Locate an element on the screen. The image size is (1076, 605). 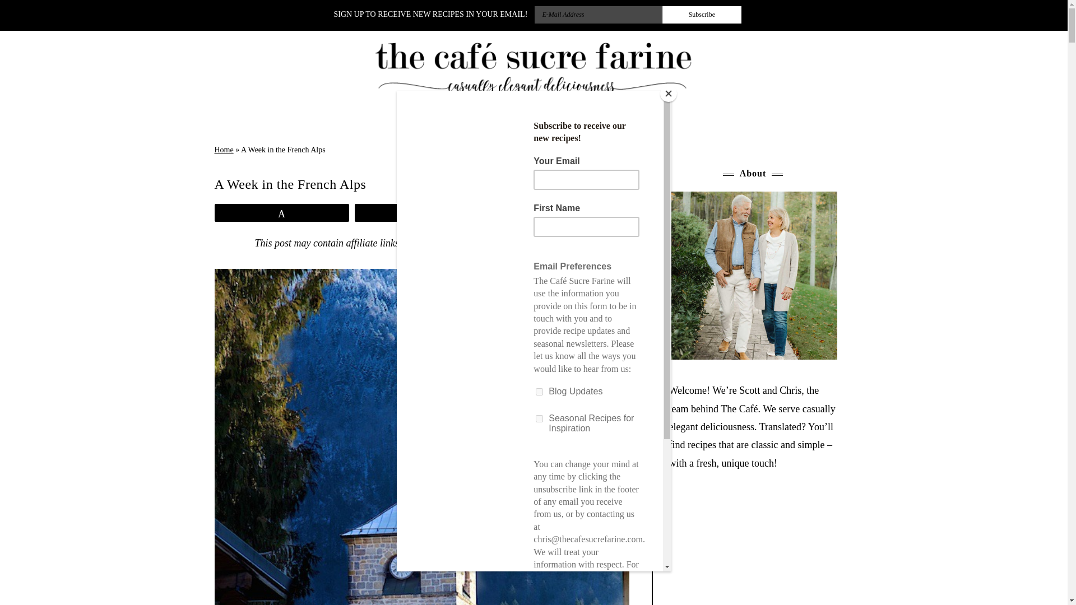
Subscribe is located at coordinates (702, 15).